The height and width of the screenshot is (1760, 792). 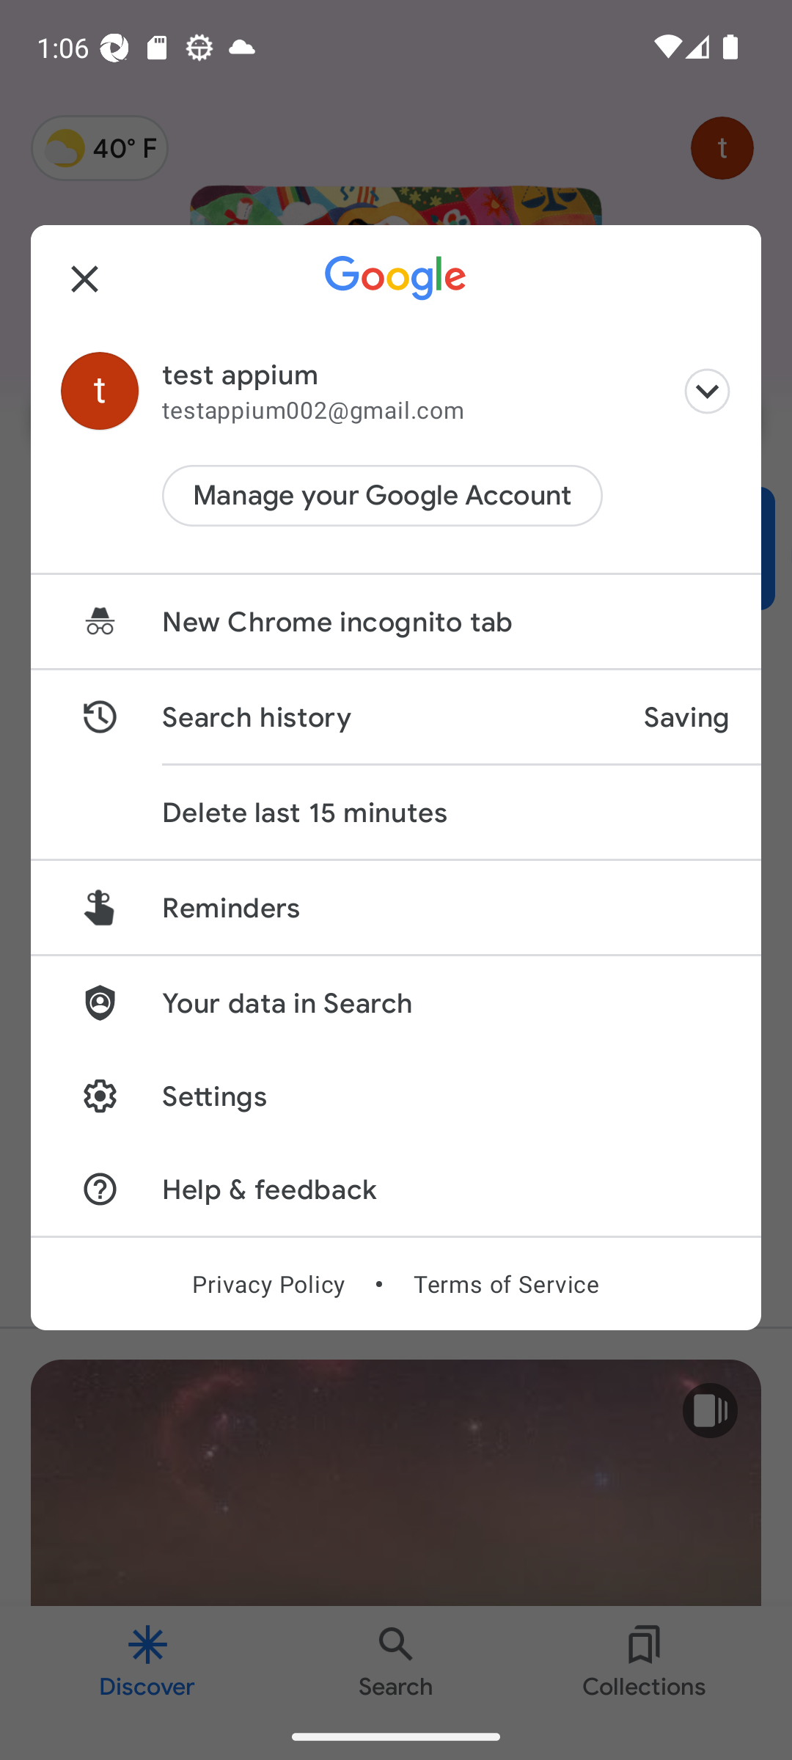 I want to click on Close, so click(x=85, y=279).